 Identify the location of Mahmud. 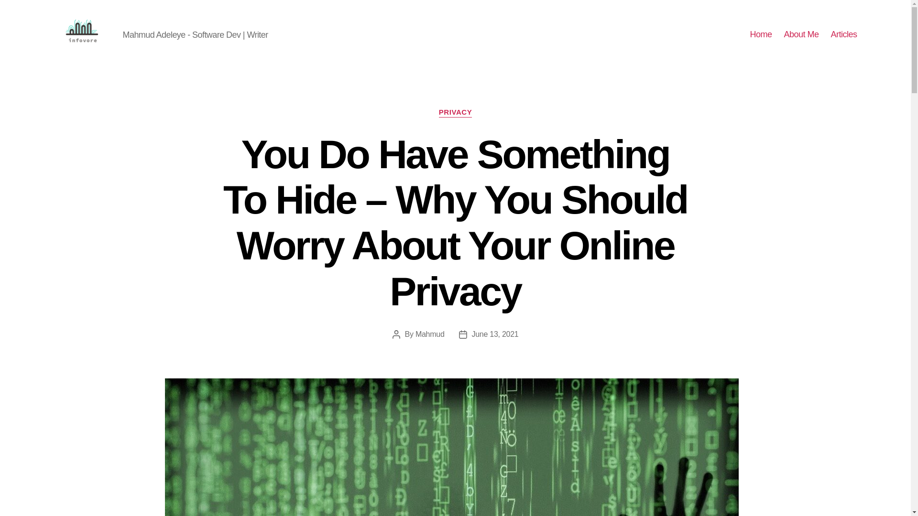
(430, 334).